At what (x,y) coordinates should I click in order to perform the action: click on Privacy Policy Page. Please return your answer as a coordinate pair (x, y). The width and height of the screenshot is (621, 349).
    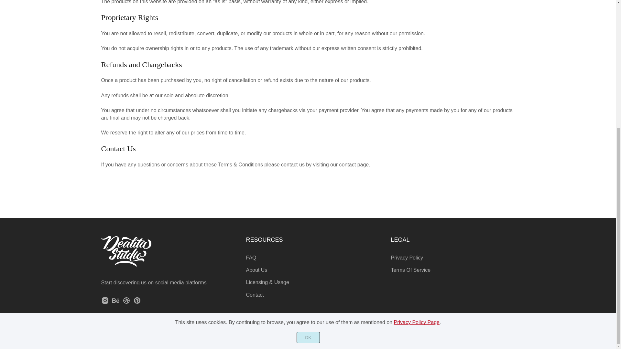
    Looking at the image, I should click on (417, 122).